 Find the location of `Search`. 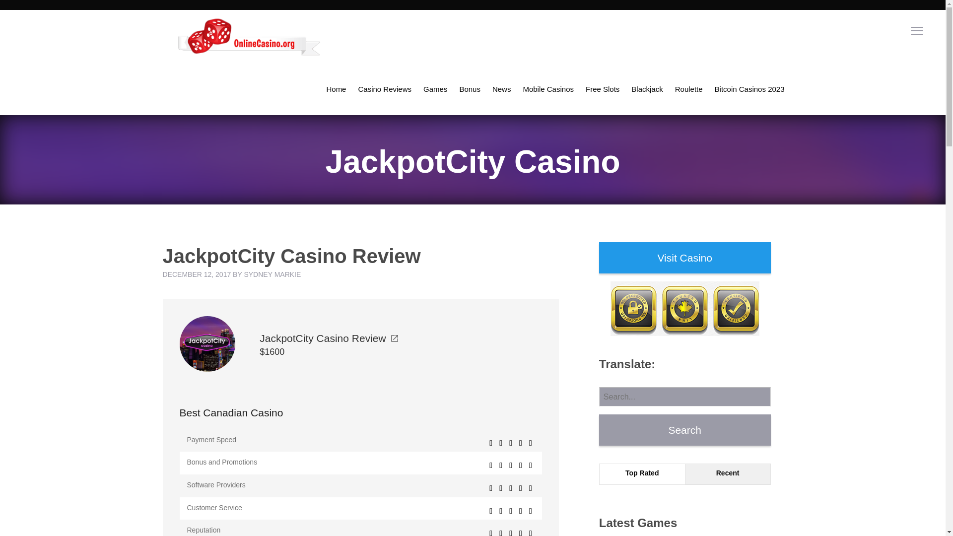

Search is located at coordinates (685, 430).